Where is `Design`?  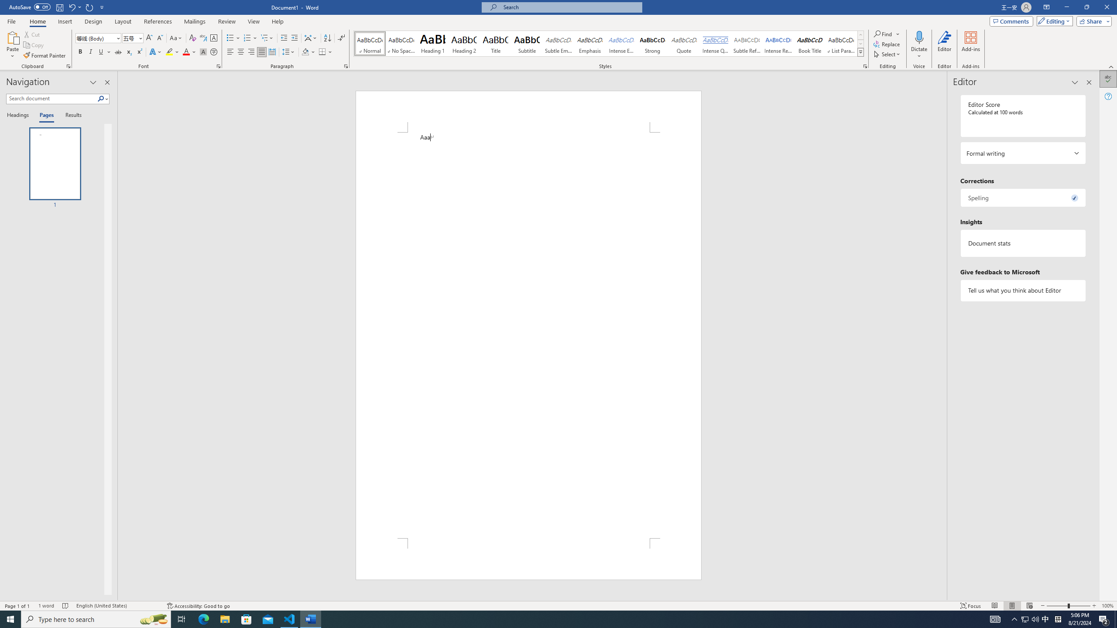
Design is located at coordinates (93, 21).